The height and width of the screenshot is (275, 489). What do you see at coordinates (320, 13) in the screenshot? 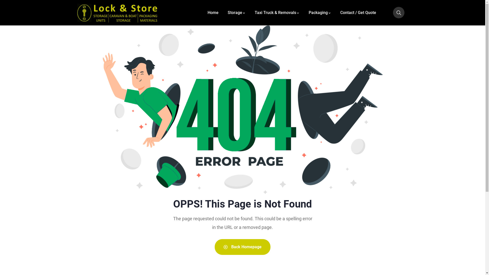
I see `Packaging` at bounding box center [320, 13].